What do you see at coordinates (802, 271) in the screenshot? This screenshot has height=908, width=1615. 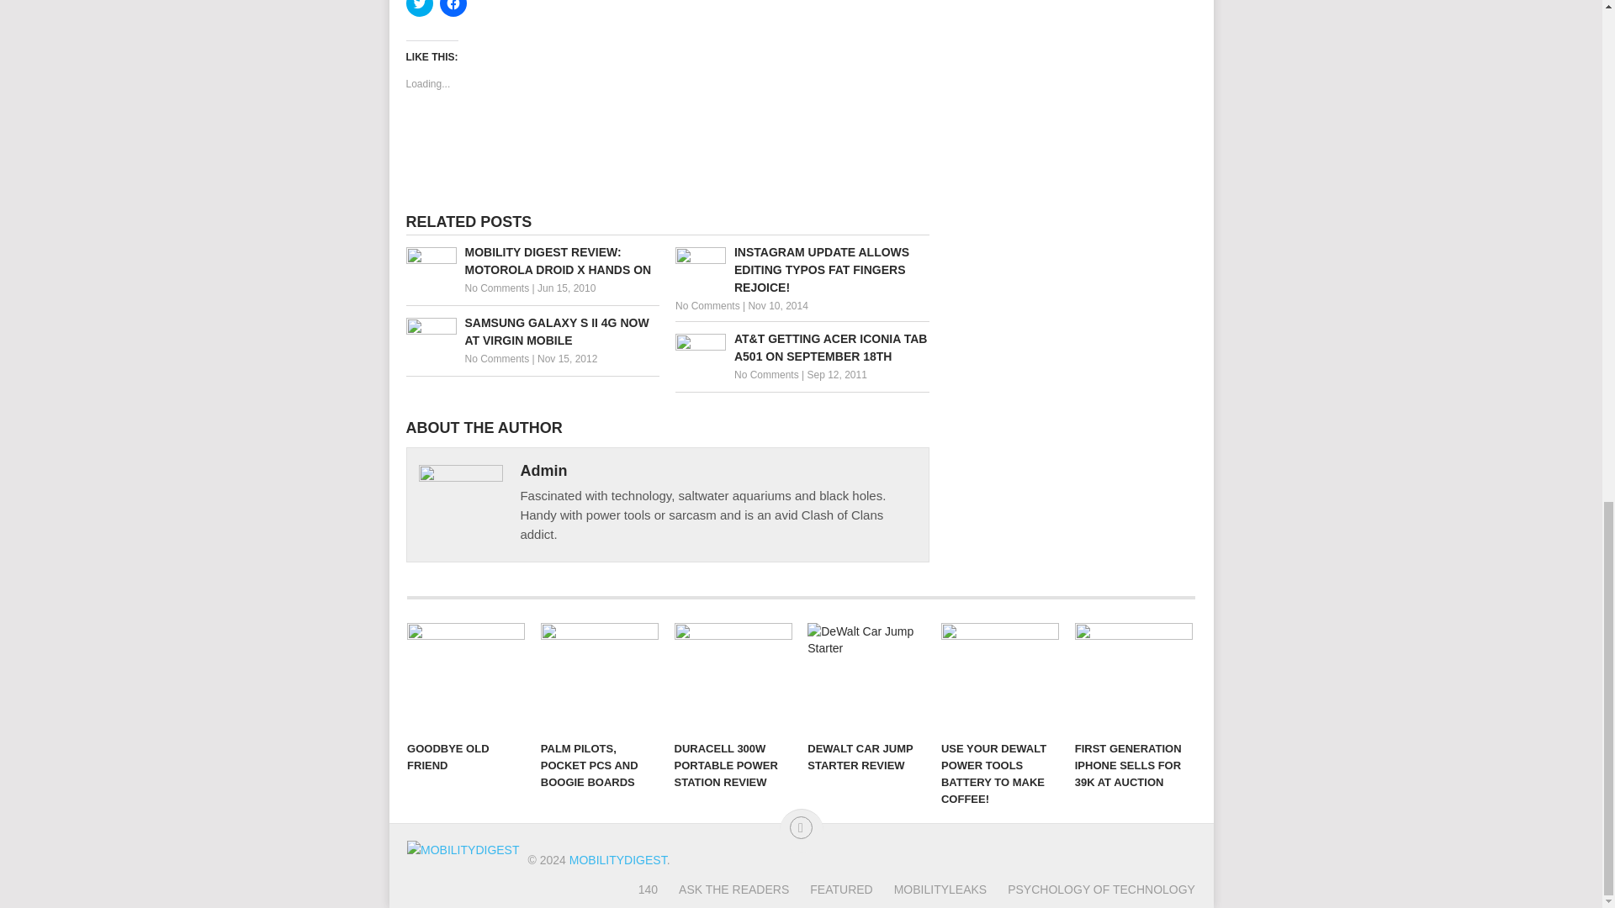 I see `INSTAGRAM UPDATE ALLOWS EDITING TYPOS FAT FINGERS REJOICE!` at bounding box center [802, 271].